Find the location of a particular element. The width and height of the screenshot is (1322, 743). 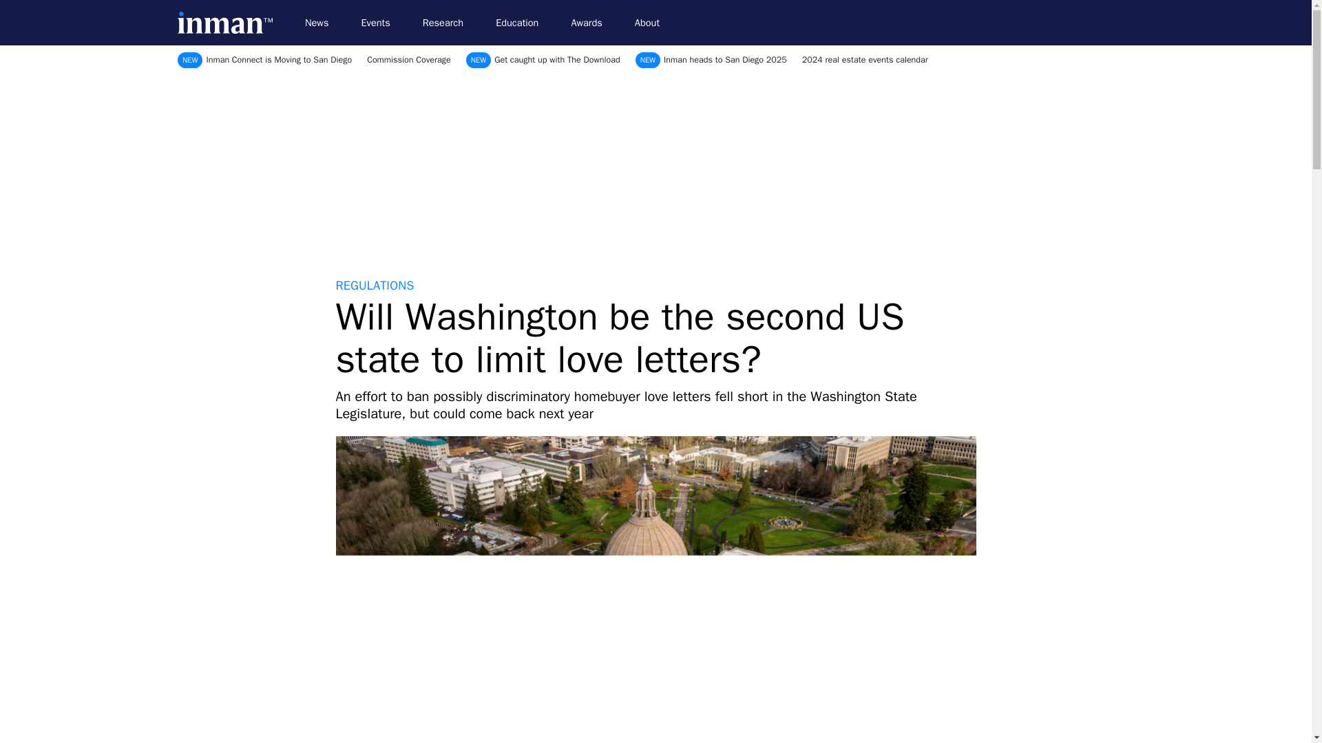

News is located at coordinates (322, 23).